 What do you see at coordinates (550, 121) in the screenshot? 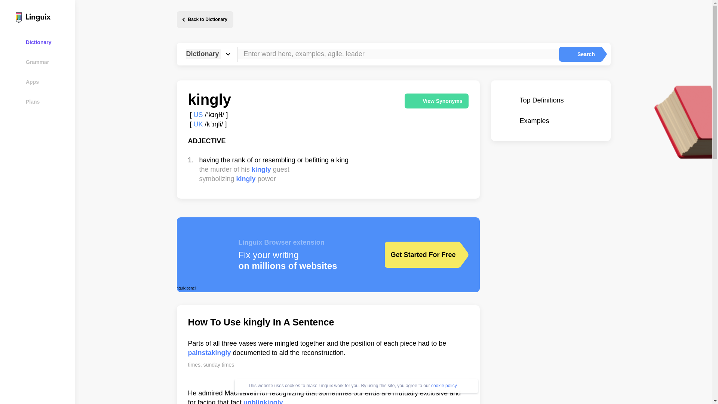
I see `Examples` at bounding box center [550, 121].